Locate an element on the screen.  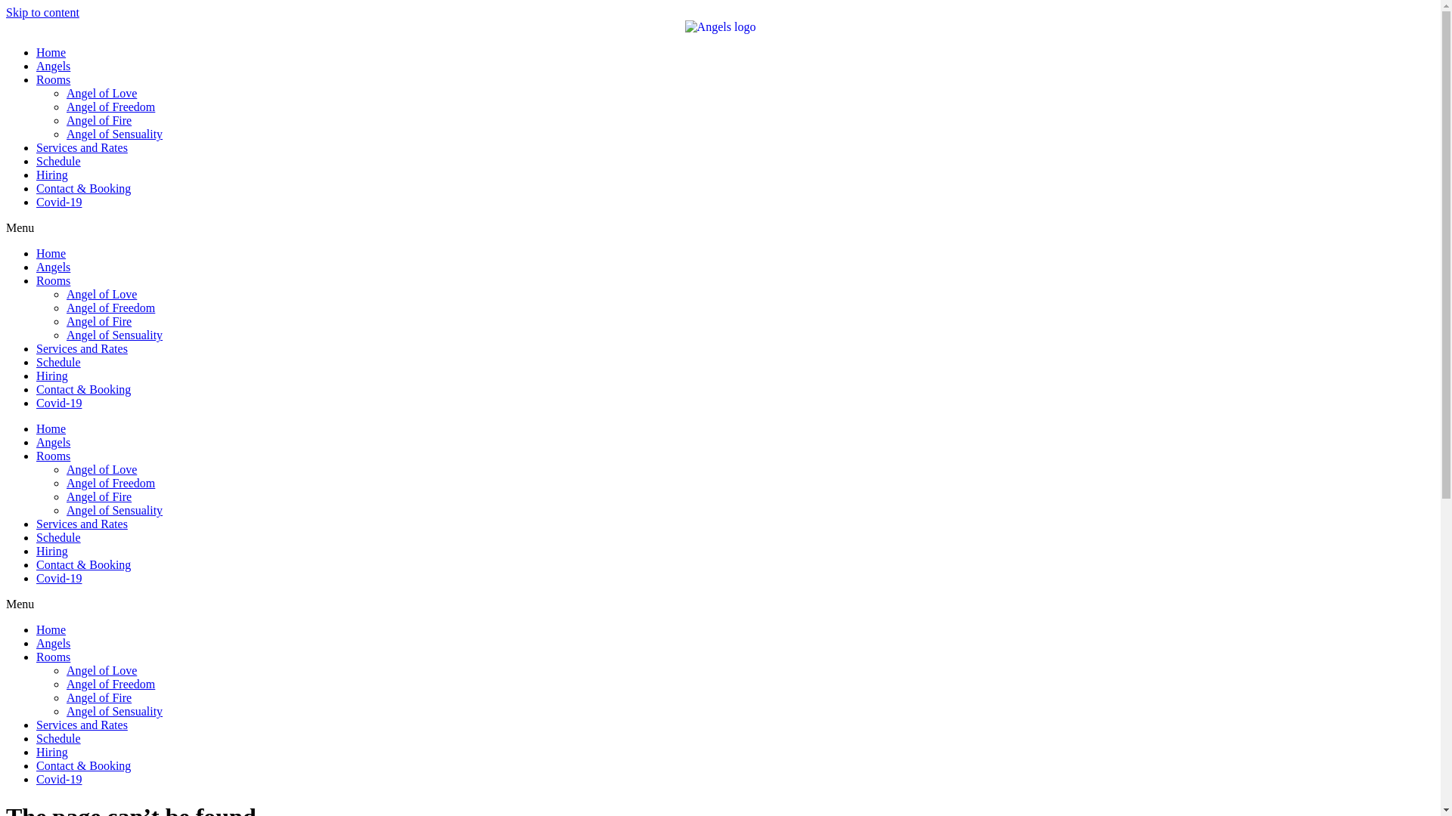
Angel of Freedom is located at coordinates (110, 107).